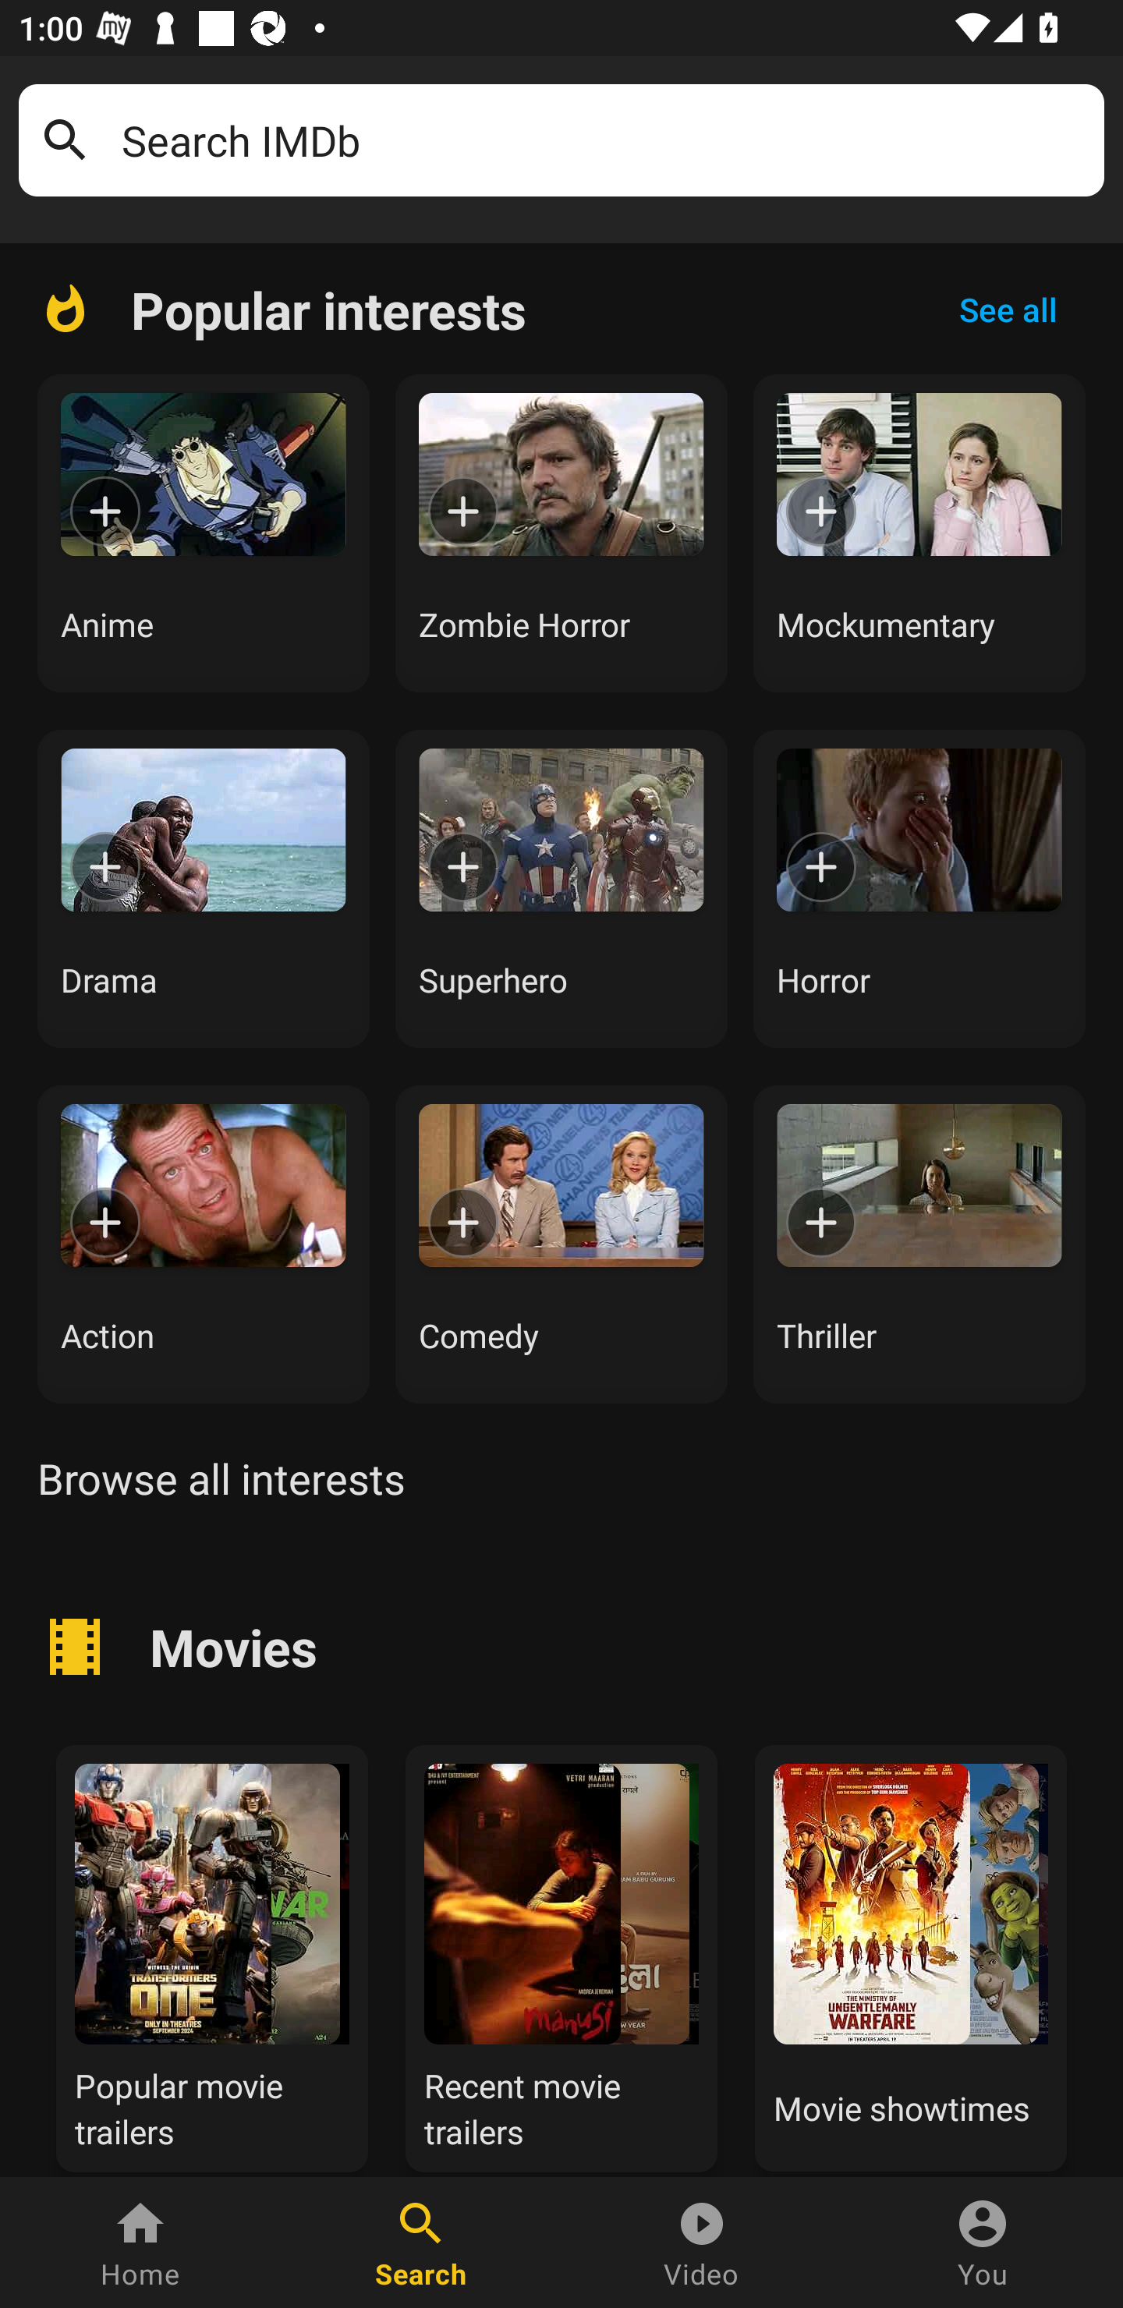 This screenshot has width=1123, height=2308. I want to click on Drama, so click(203, 888).